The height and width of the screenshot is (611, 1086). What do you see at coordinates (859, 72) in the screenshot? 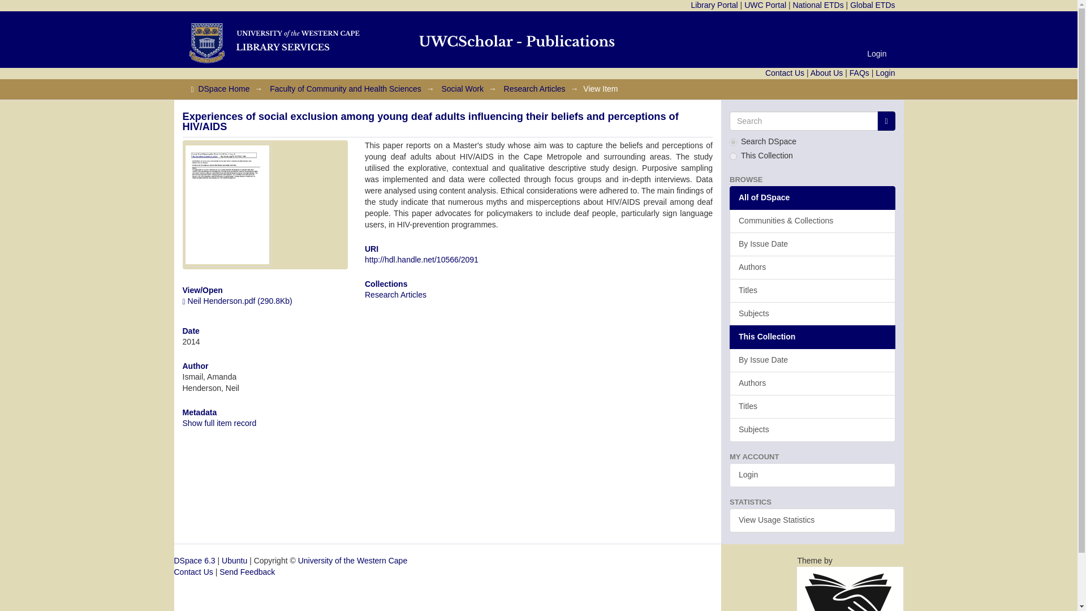
I see `FAQs` at bounding box center [859, 72].